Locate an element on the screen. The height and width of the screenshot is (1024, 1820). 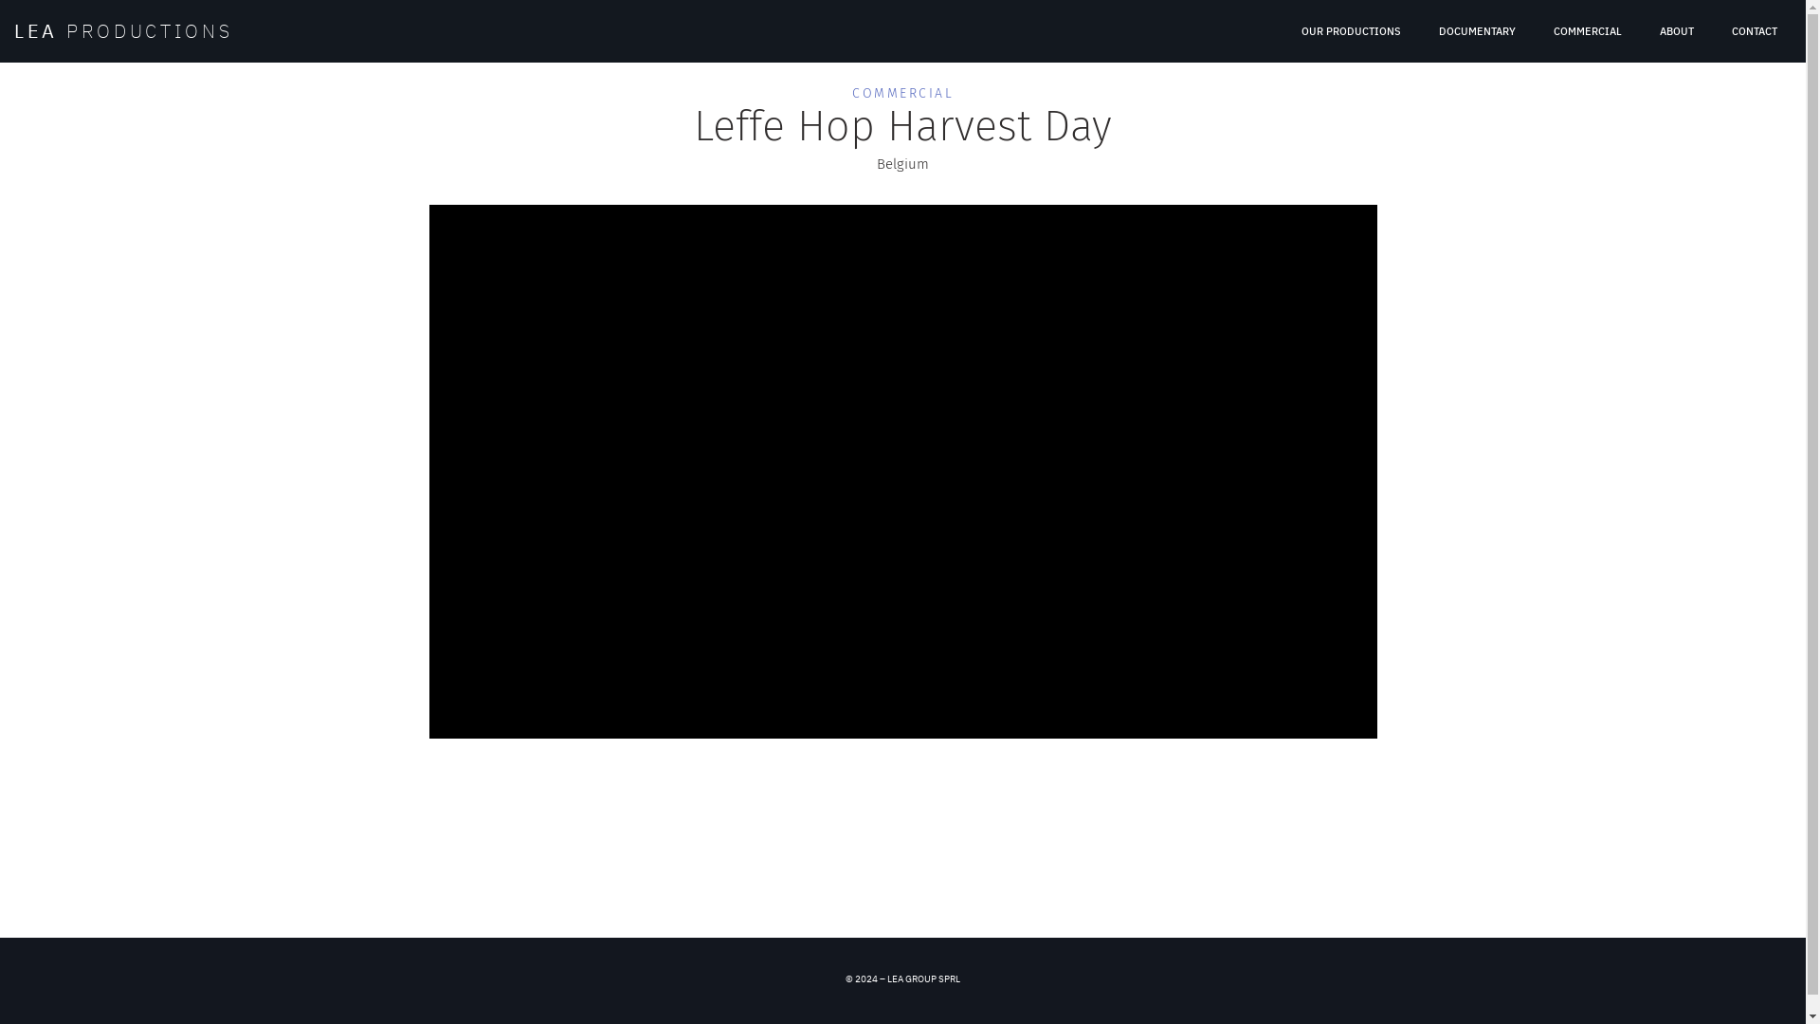
DOCUMENTARY is located at coordinates (1477, 31).